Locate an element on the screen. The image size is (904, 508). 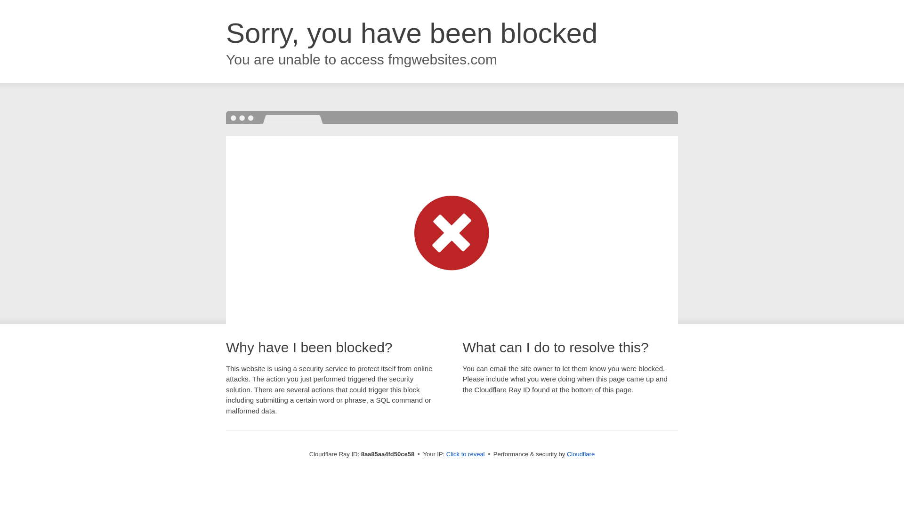
Cloudflare is located at coordinates (581, 454).